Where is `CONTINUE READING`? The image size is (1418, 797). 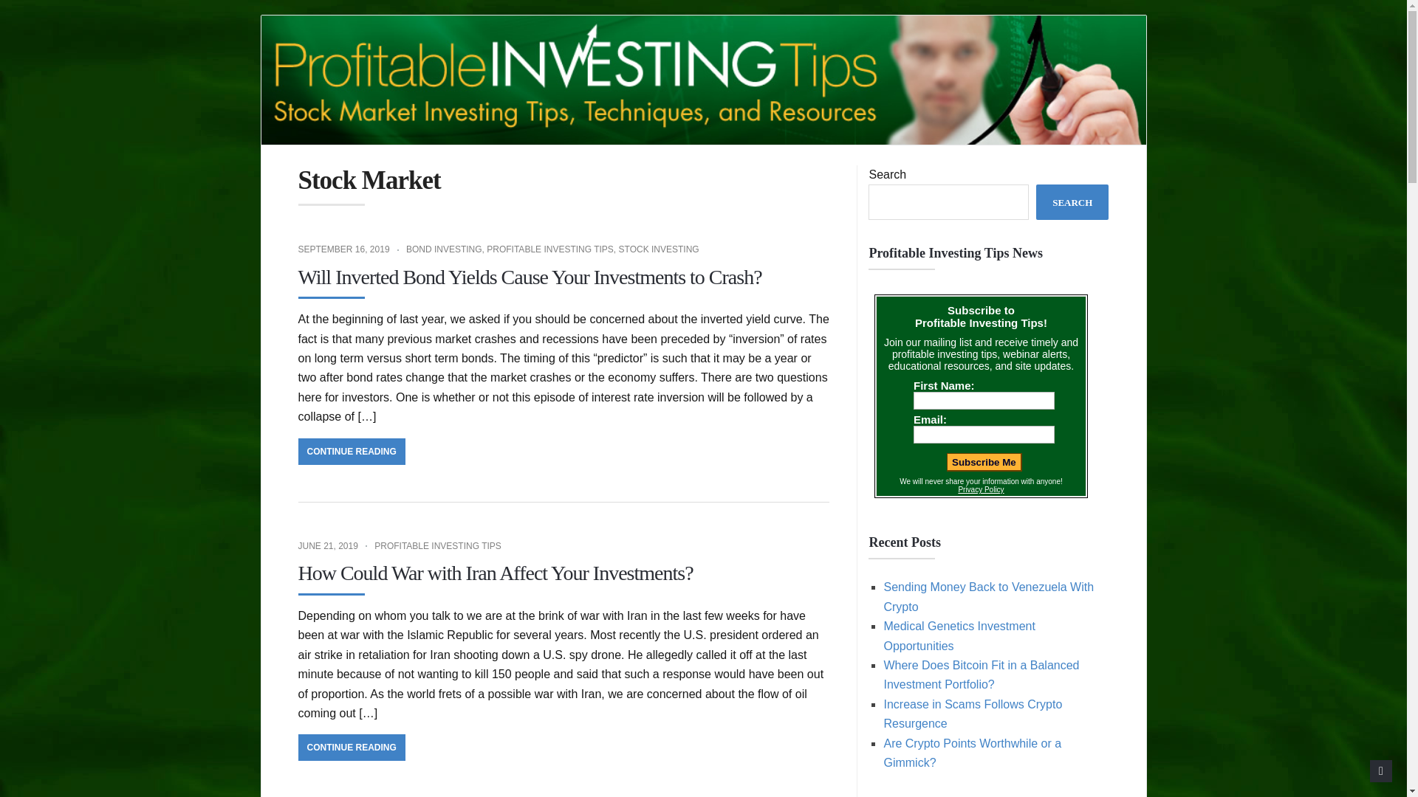 CONTINUE READING is located at coordinates (352, 452).